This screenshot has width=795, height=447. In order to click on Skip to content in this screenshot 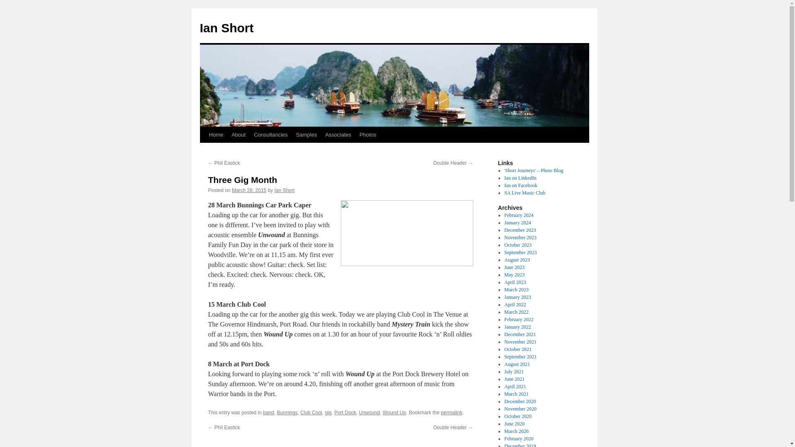, I will do `click(203, 150)`.